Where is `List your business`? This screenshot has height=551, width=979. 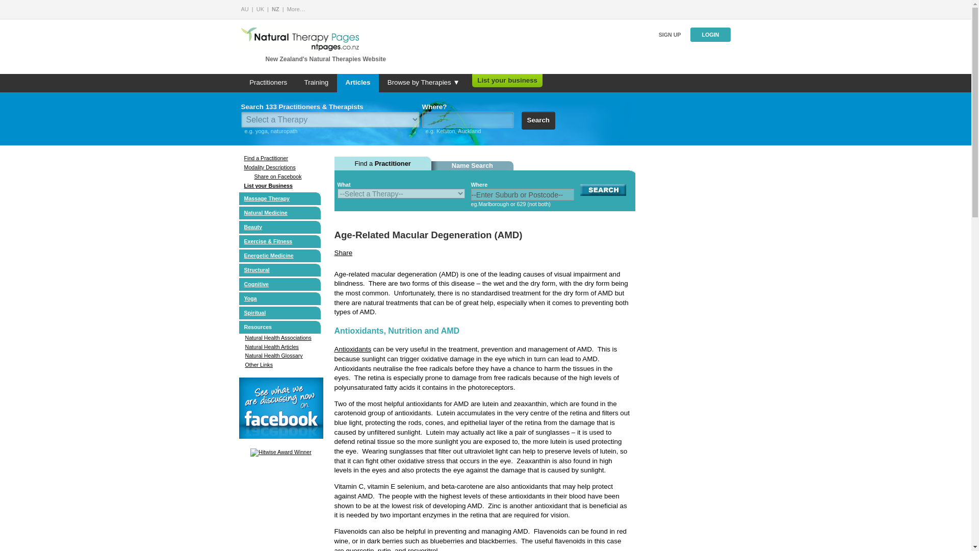
List your business is located at coordinates (507, 81).